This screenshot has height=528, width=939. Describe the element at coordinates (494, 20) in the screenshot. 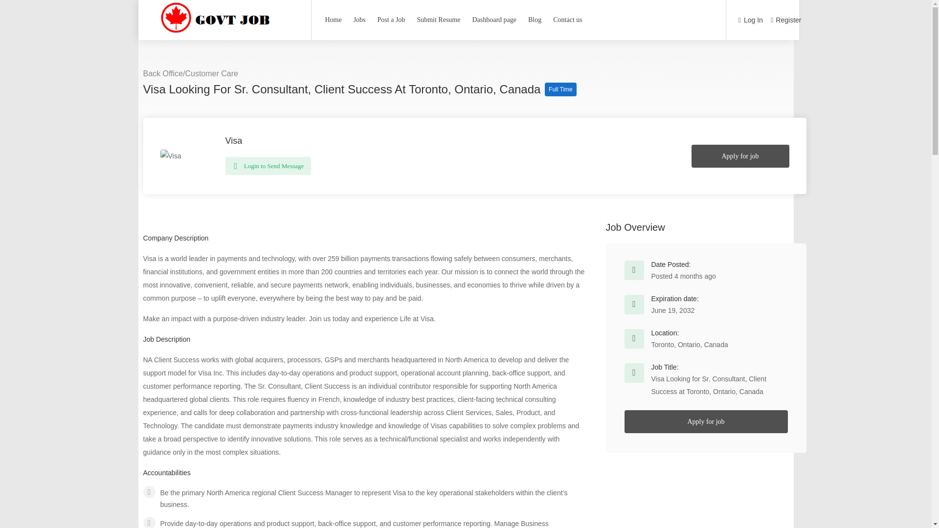

I see `Dashboard page` at that location.